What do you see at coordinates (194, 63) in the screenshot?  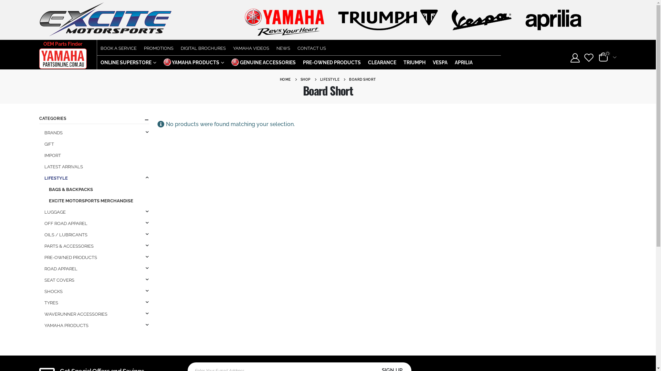 I see `YAMAHA PRODUCTS` at bounding box center [194, 63].